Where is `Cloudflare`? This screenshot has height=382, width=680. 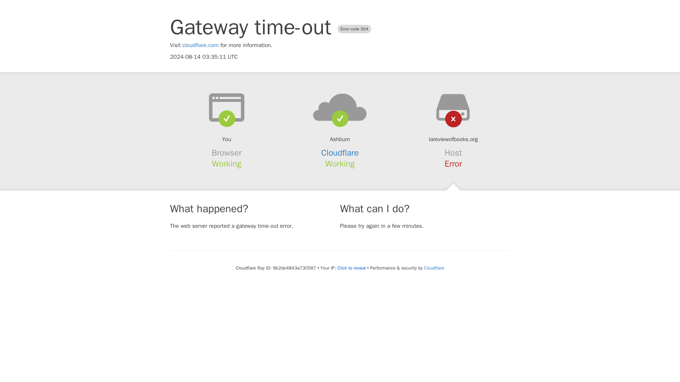
Cloudflare is located at coordinates (340, 153).